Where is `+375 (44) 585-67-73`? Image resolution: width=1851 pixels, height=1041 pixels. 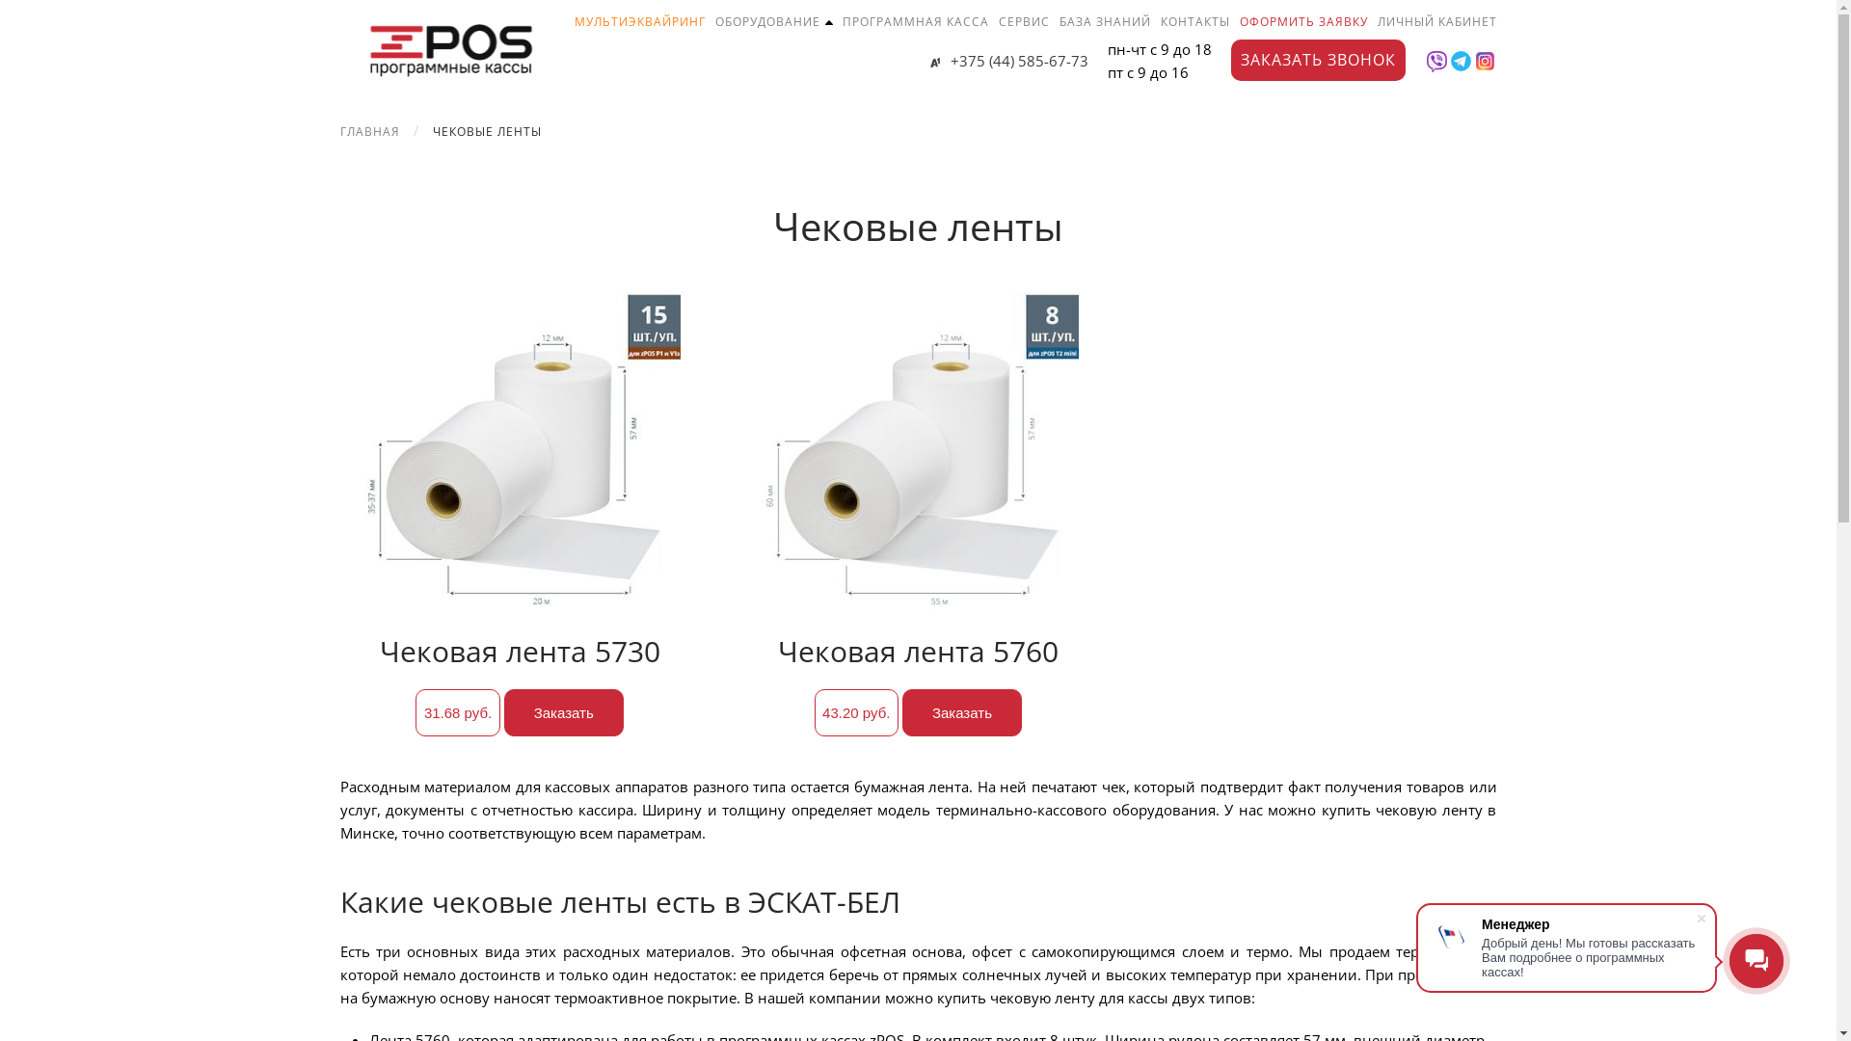 +375 (44) 585-67-73 is located at coordinates (1008, 61).